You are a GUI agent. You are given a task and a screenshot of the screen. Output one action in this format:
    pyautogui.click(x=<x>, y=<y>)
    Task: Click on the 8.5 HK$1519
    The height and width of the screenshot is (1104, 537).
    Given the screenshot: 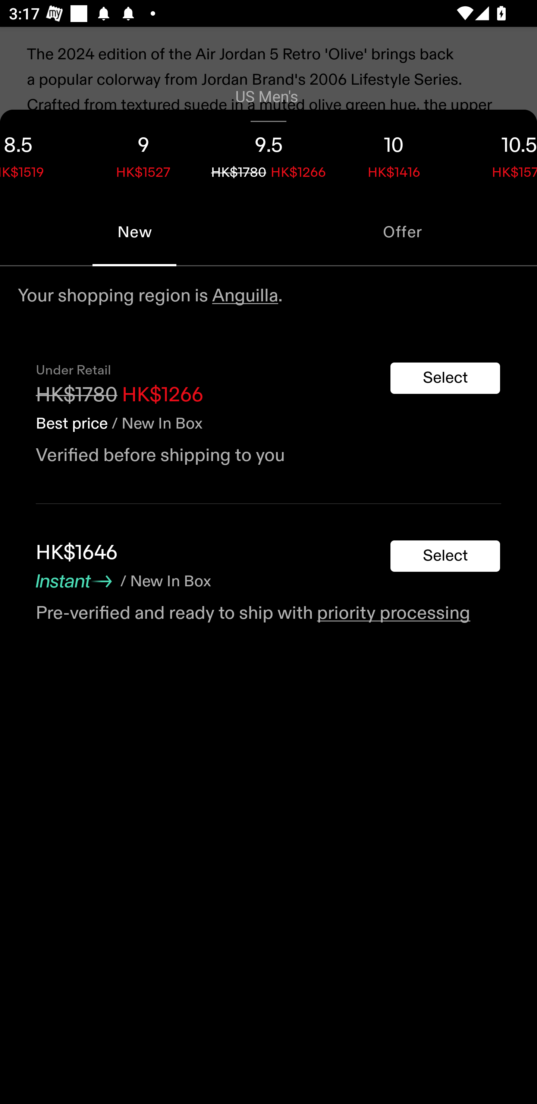 What is the action you would take?
    pyautogui.click(x=40, y=154)
    